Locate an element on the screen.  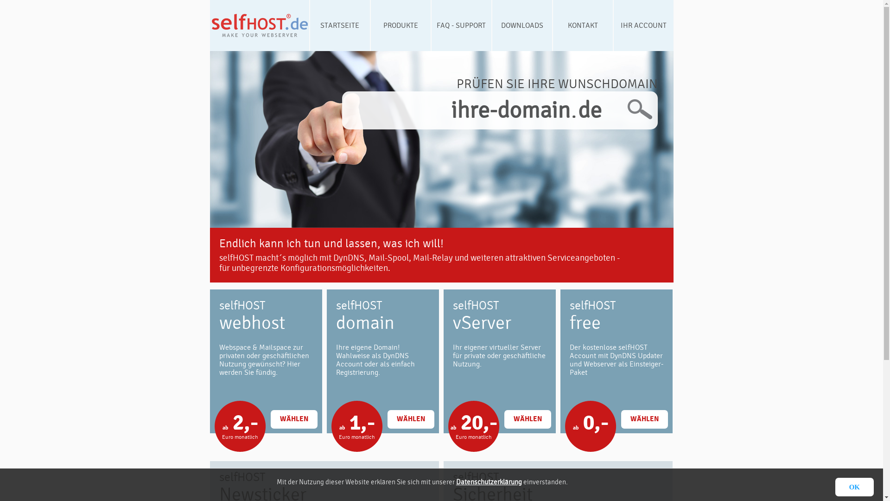
KONTAKT is located at coordinates (582, 26).